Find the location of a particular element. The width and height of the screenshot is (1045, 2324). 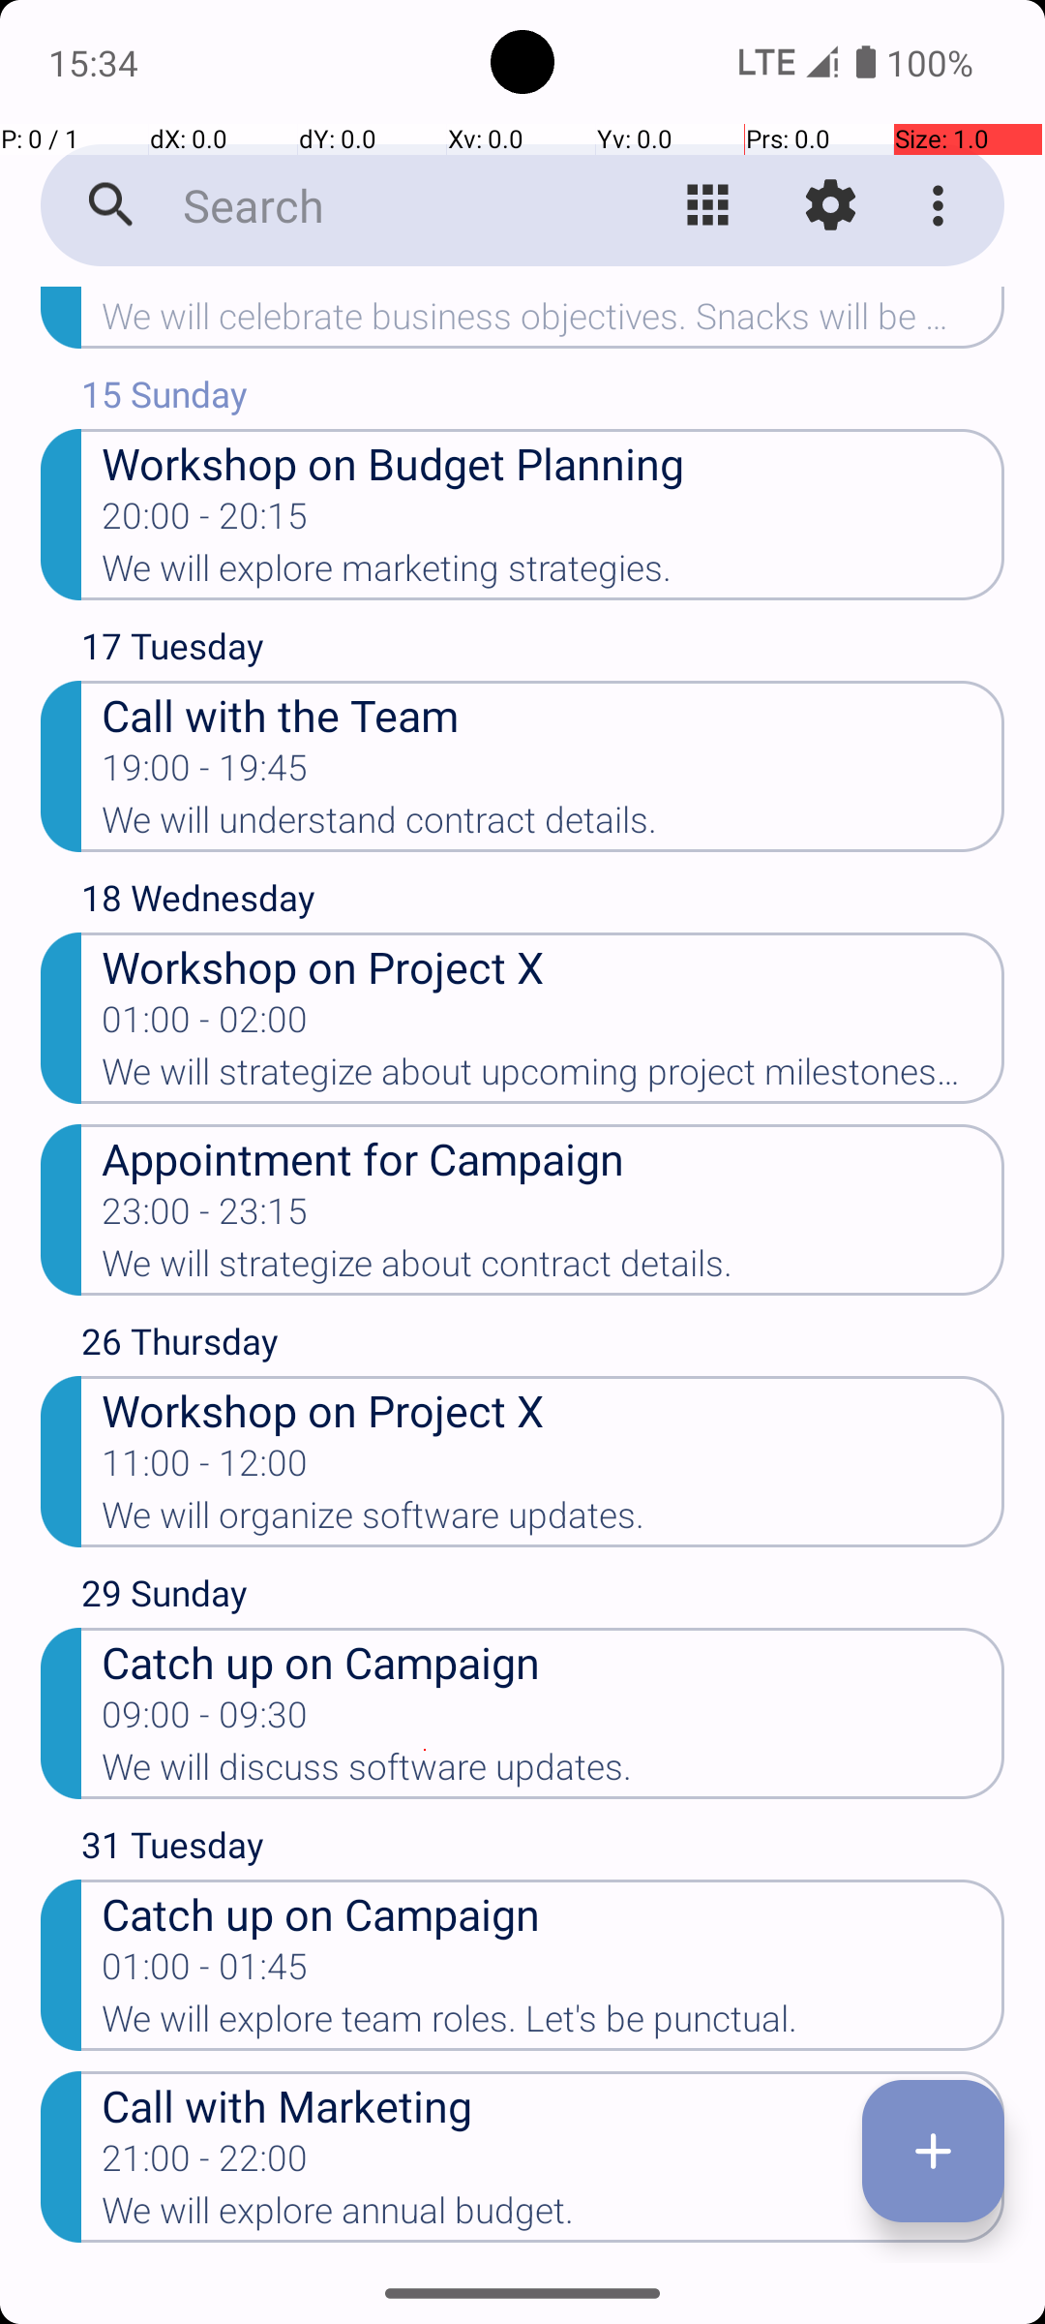

21:00 - 22:00 is located at coordinates (205, 2164).